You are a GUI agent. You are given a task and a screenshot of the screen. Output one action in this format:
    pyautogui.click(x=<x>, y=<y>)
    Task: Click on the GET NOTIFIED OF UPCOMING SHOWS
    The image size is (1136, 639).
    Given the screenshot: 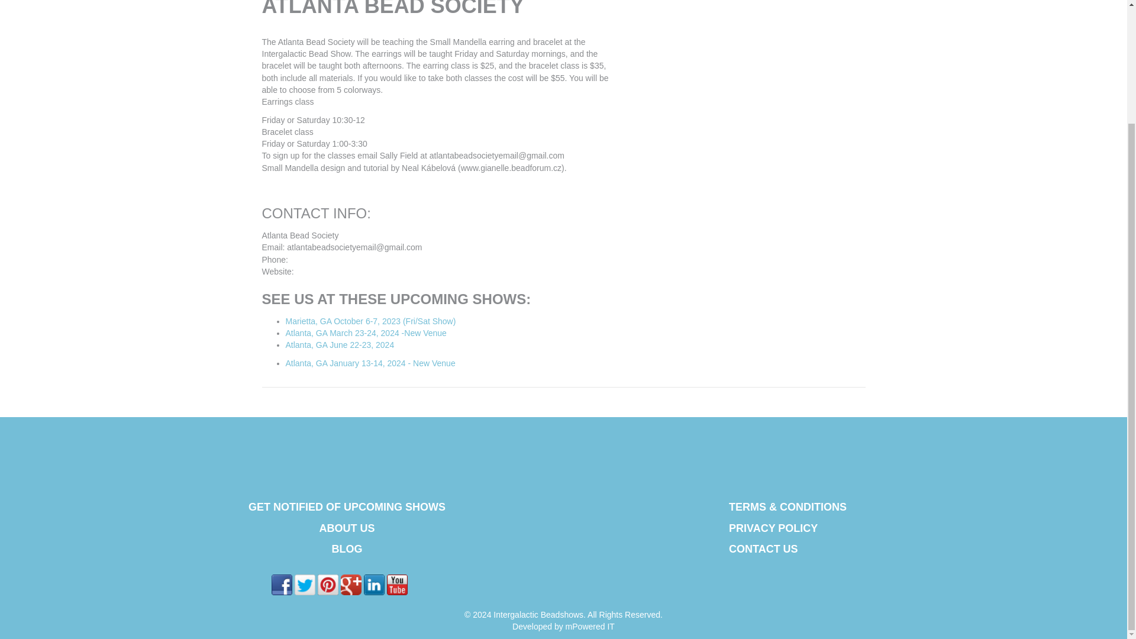 What is the action you would take?
    pyautogui.click(x=347, y=506)
    